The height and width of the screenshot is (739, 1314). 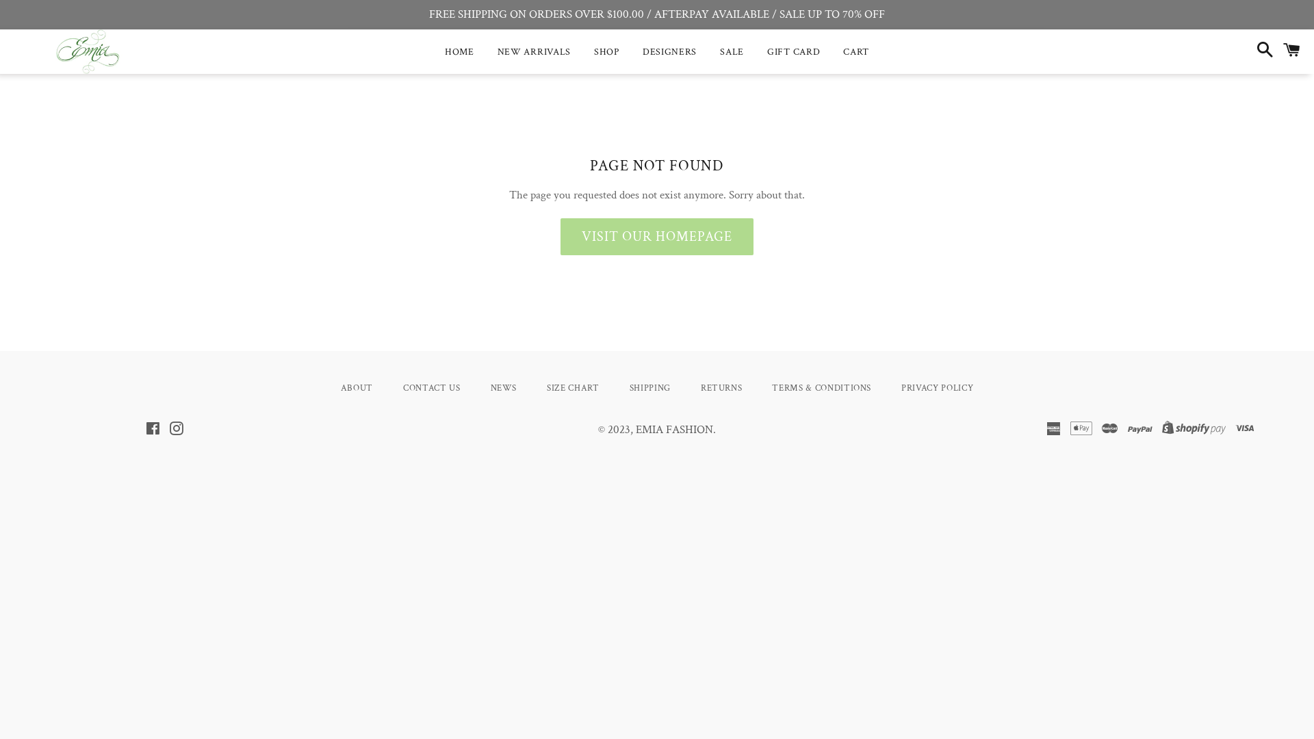 I want to click on EMIA FASHION, so click(x=675, y=430).